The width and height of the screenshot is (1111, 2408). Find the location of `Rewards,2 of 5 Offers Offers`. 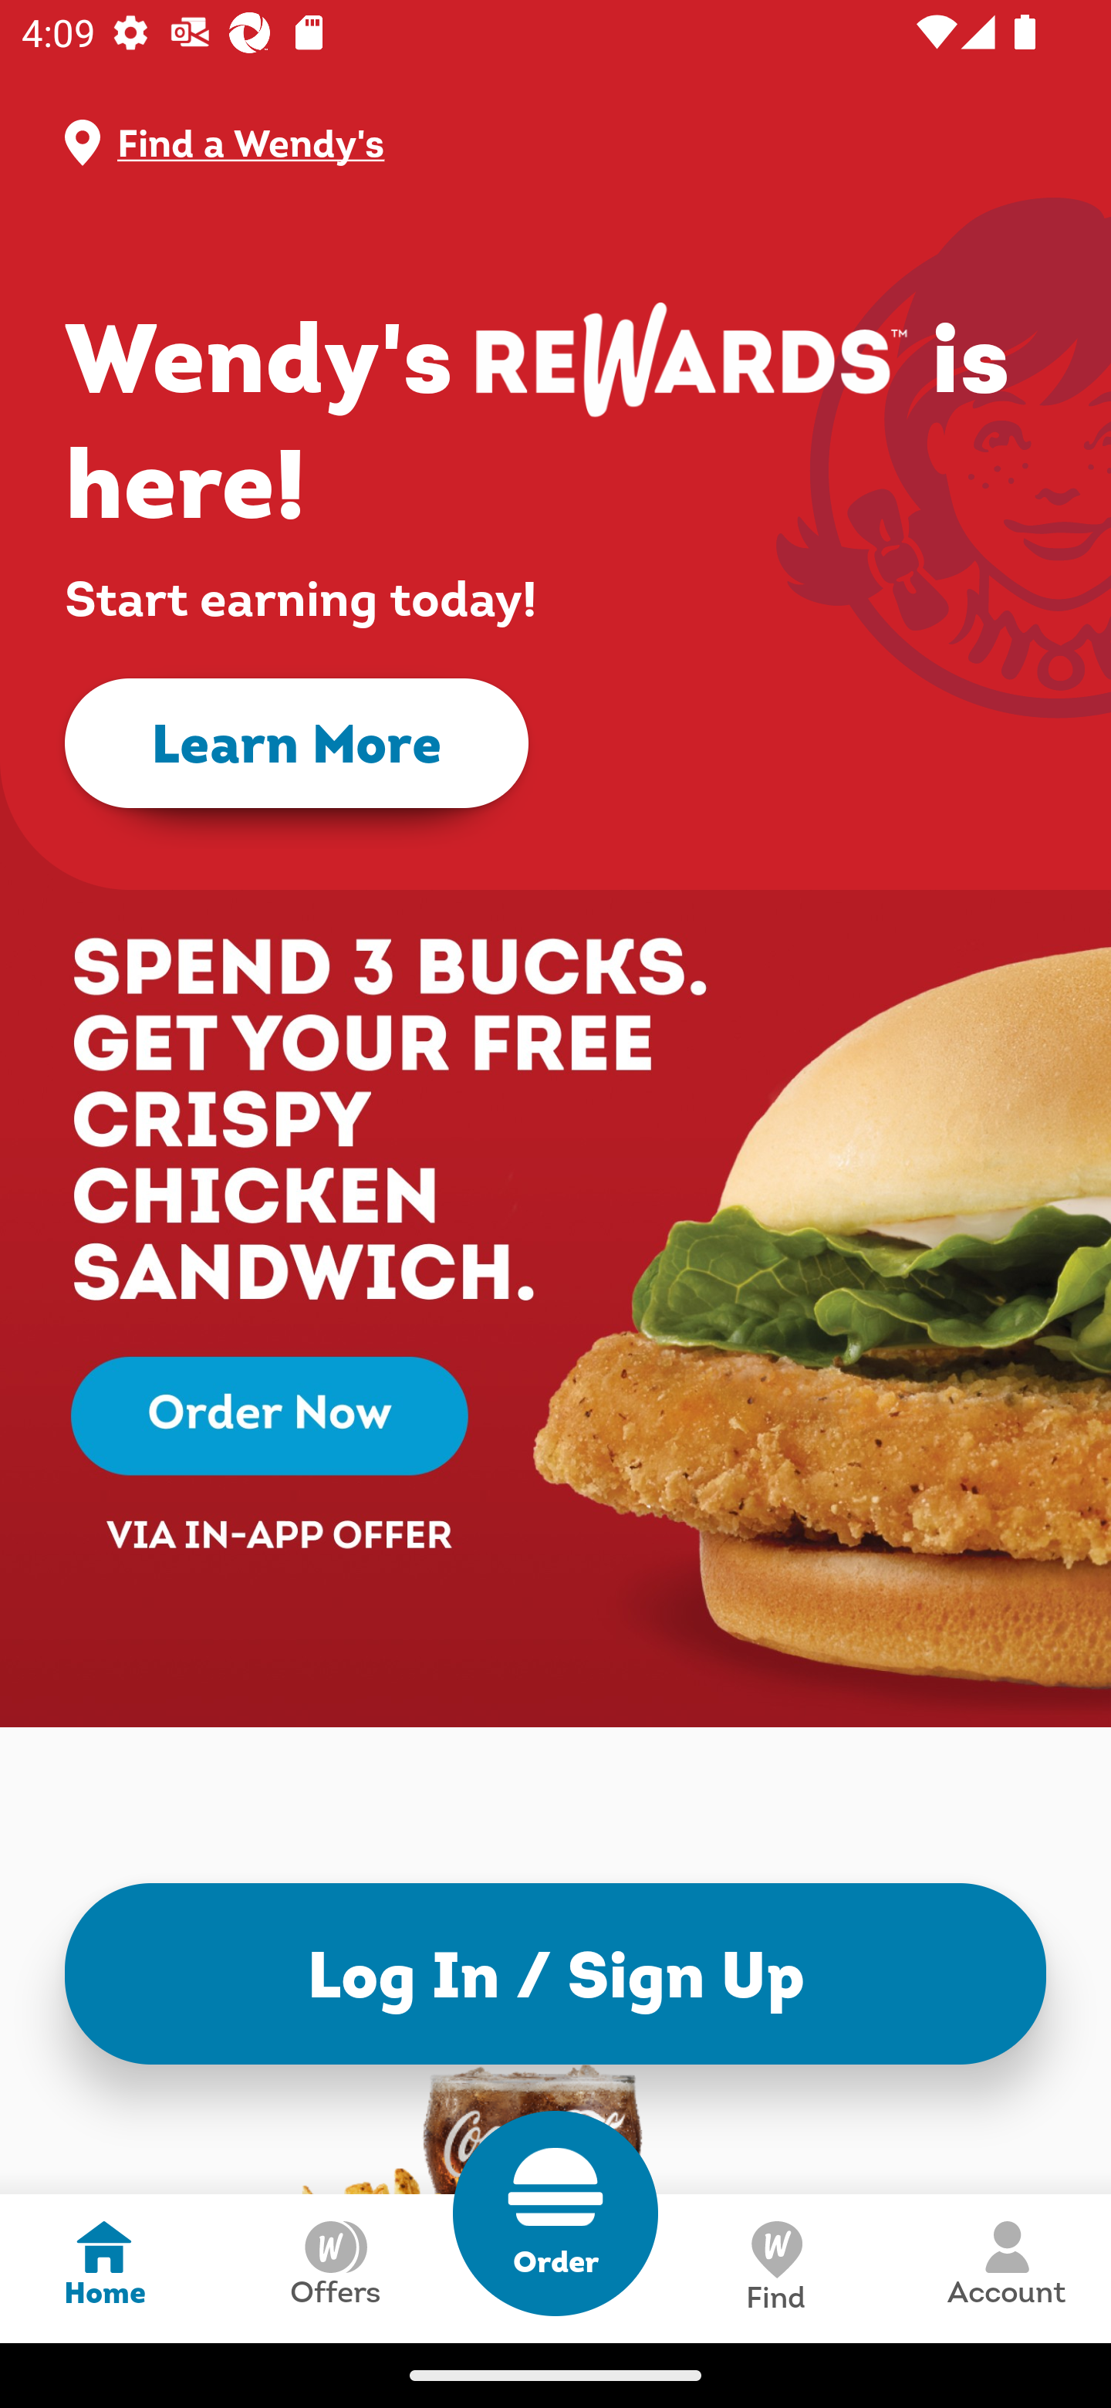

Rewards,2 of 5 Offers Offers is located at coordinates (335, 2268).